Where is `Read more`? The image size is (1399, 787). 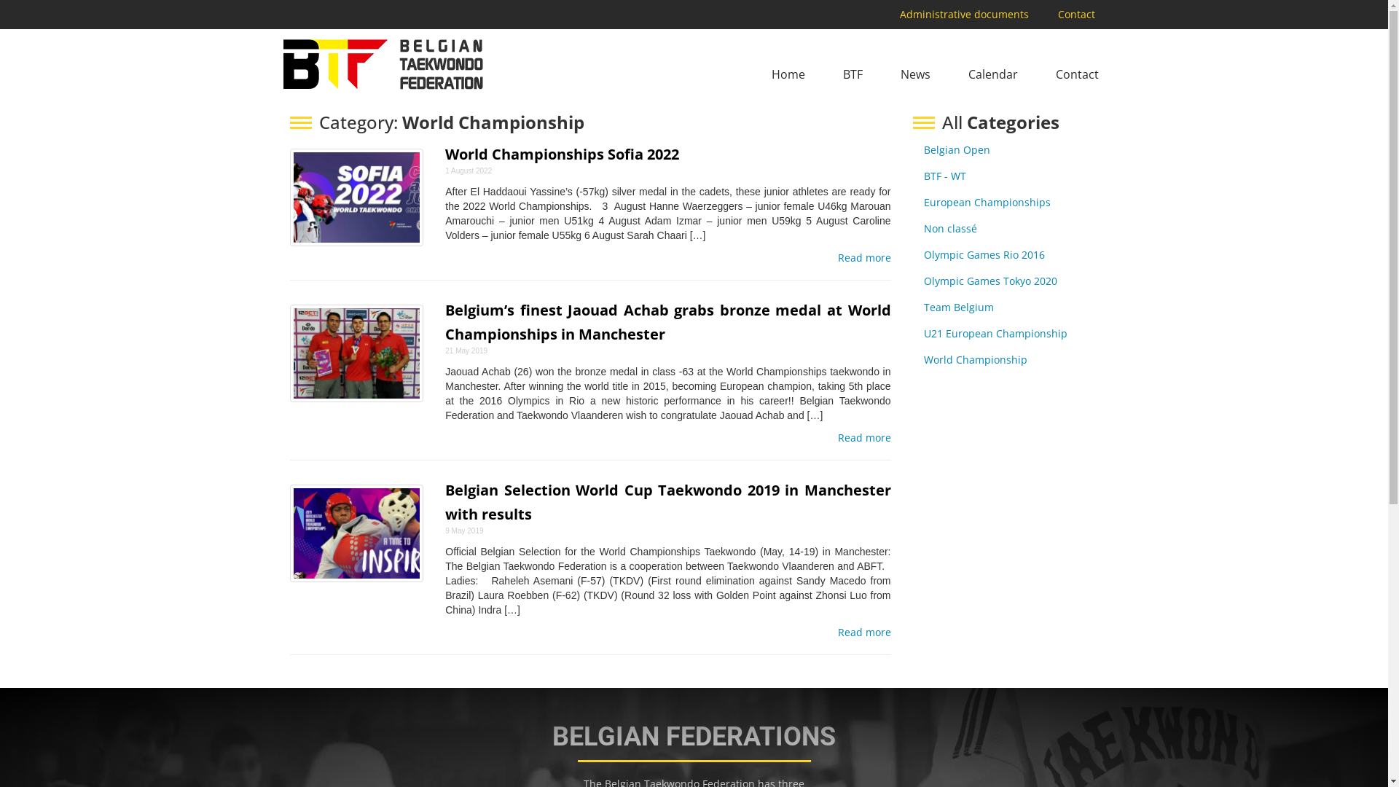
Read more is located at coordinates (864, 438).